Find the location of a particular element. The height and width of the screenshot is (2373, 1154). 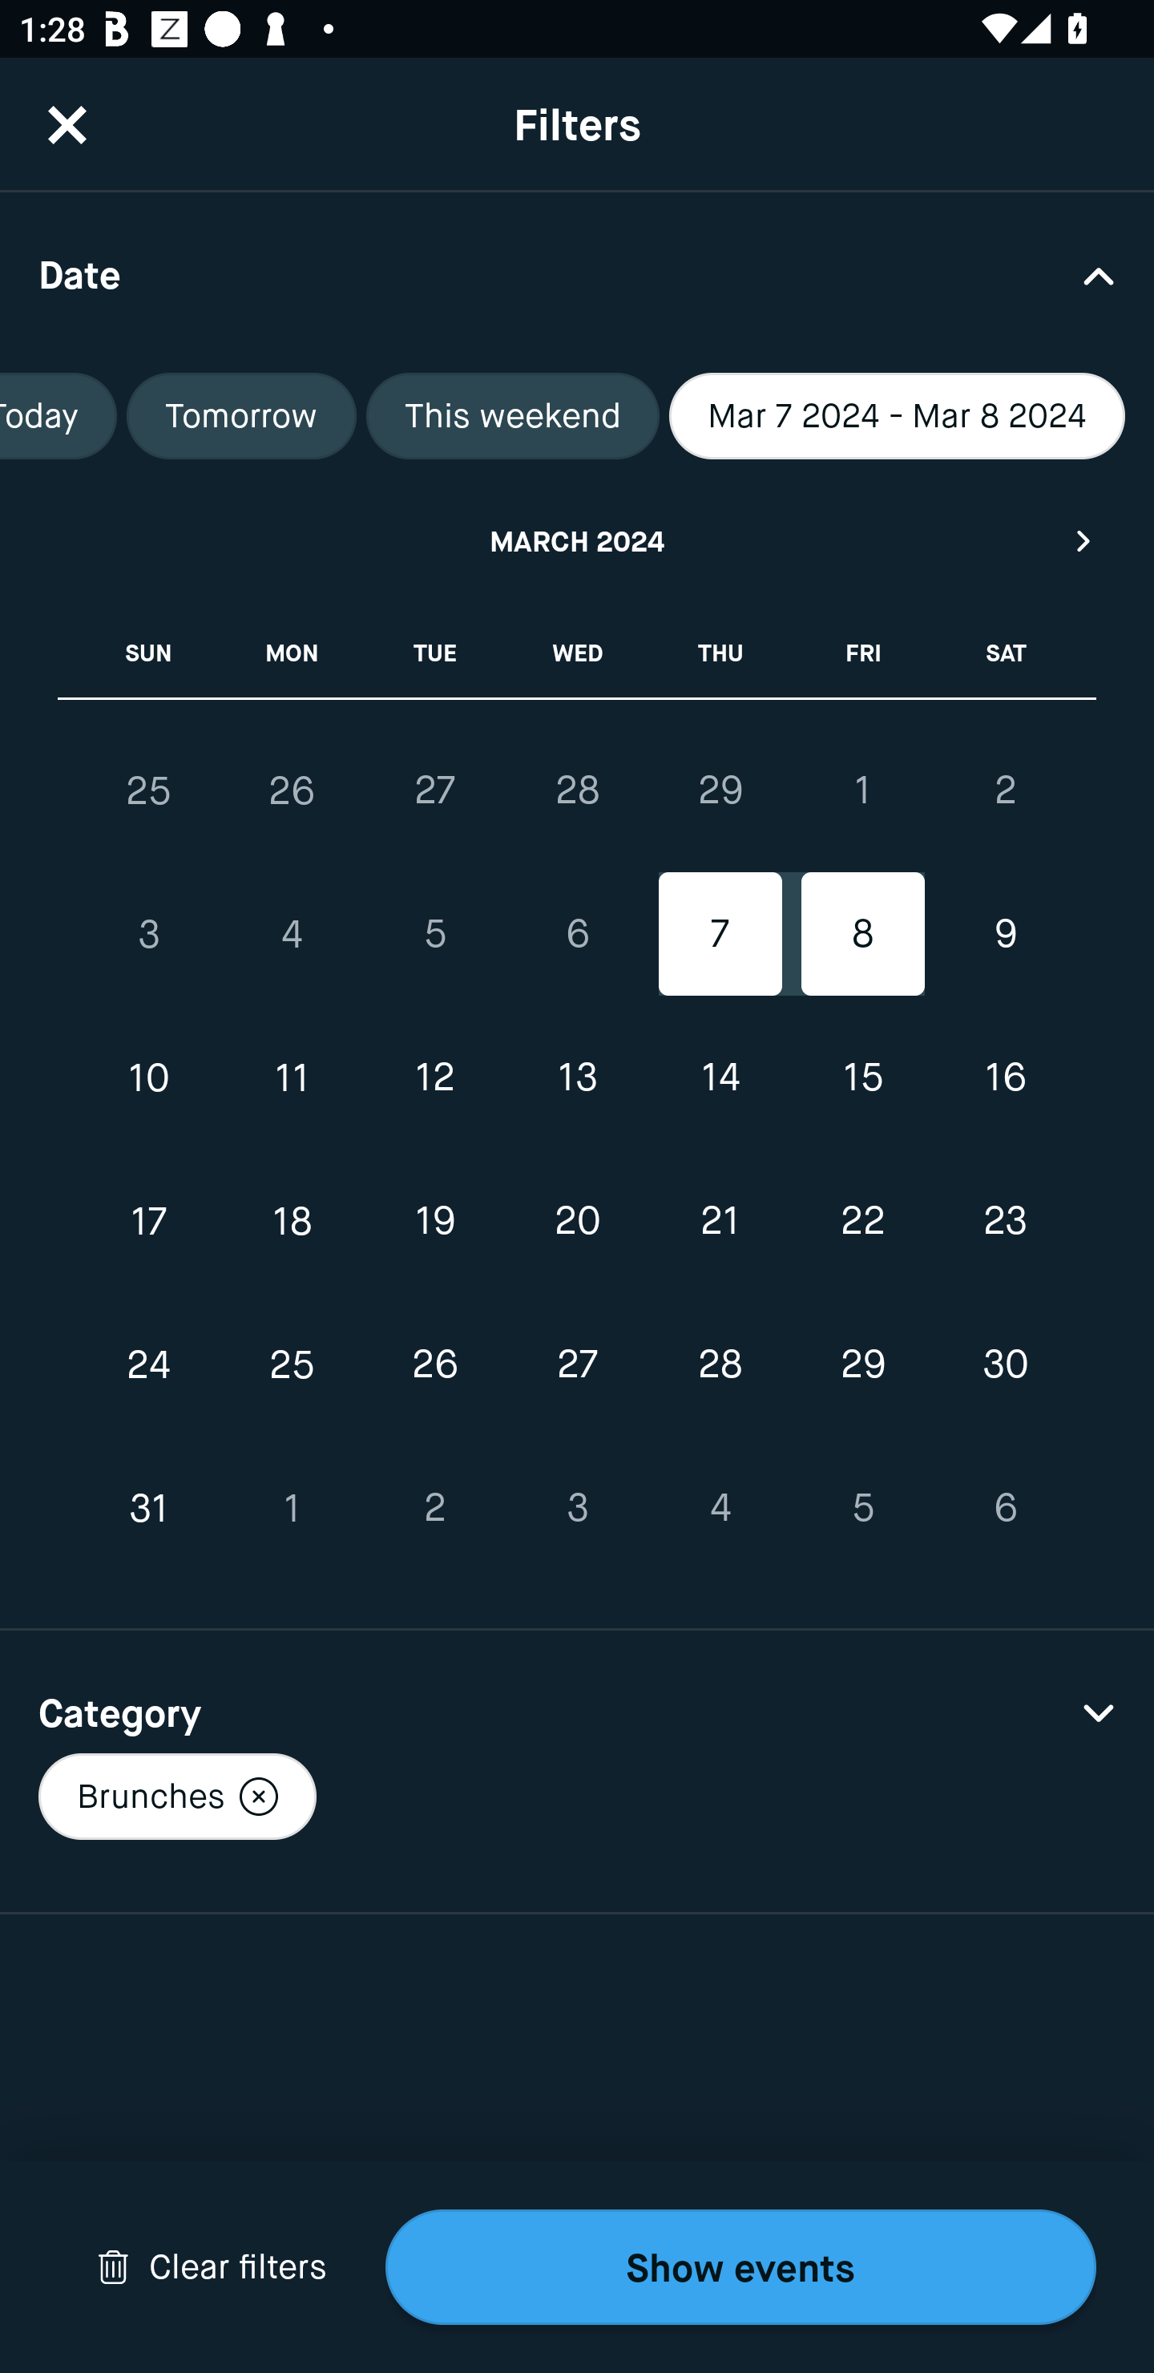

CloseButton is located at coordinates (67, 124).